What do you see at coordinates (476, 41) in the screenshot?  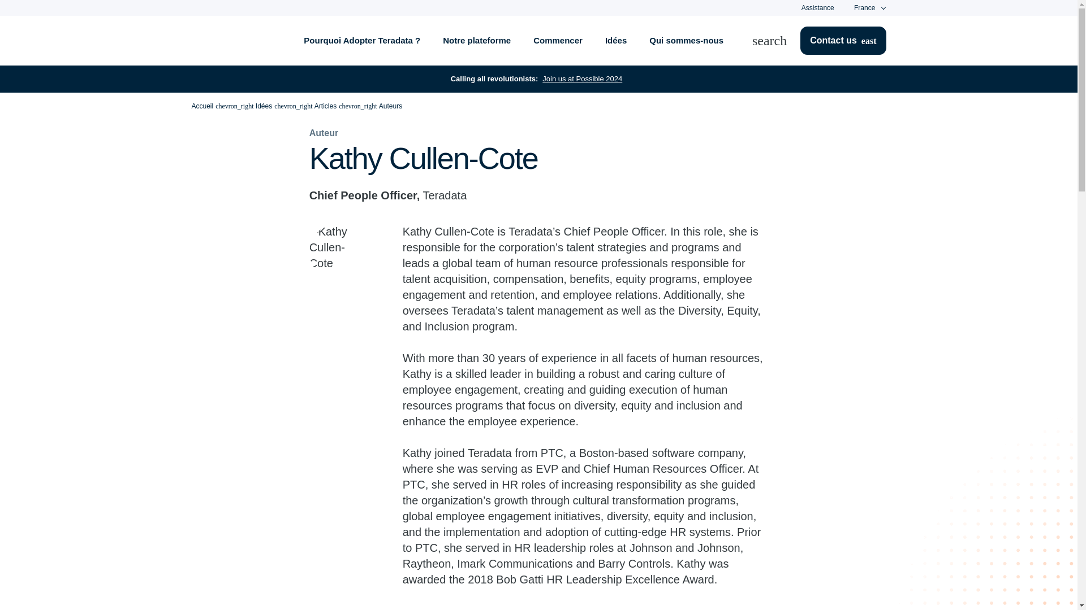 I see `Notre plateforme` at bounding box center [476, 41].